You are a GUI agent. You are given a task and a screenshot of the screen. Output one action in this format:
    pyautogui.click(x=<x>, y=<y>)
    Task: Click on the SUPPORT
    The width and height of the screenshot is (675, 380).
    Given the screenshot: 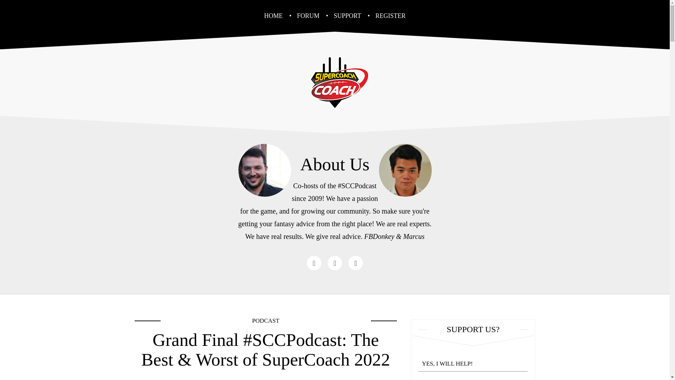 What is the action you would take?
    pyautogui.click(x=347, y=15)
    